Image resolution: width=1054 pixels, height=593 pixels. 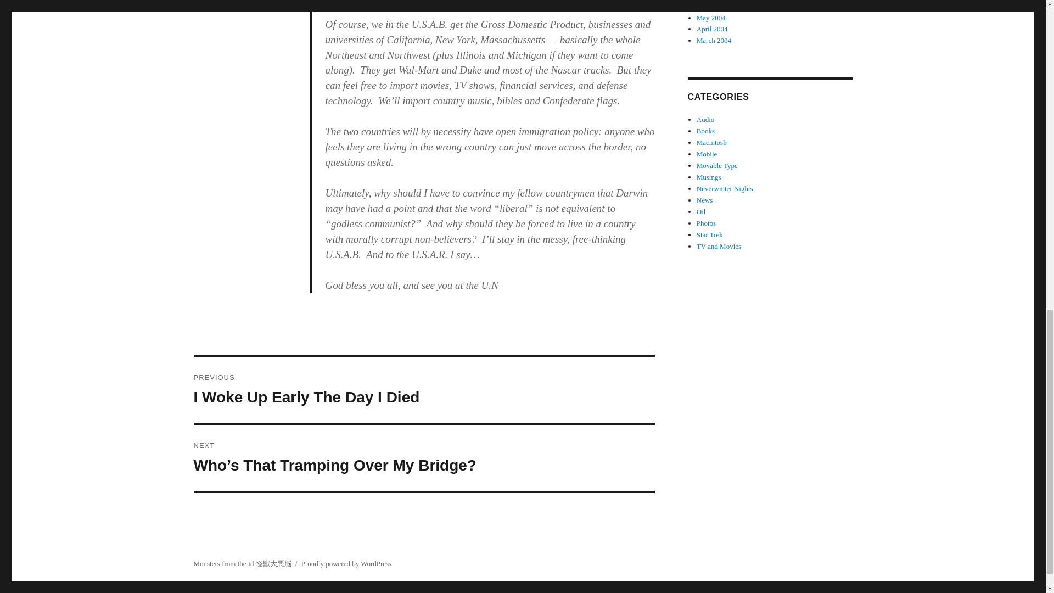 What do you see at coordinates (706, 223) in the screenshot?
I see `May 2004` at bounding box center [706, 223].